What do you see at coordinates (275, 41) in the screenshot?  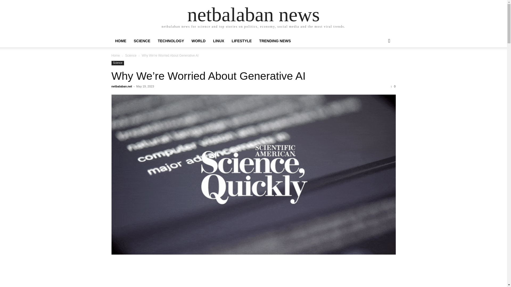 I see `TRENDING NEWS` at bounding box center [275, 41].